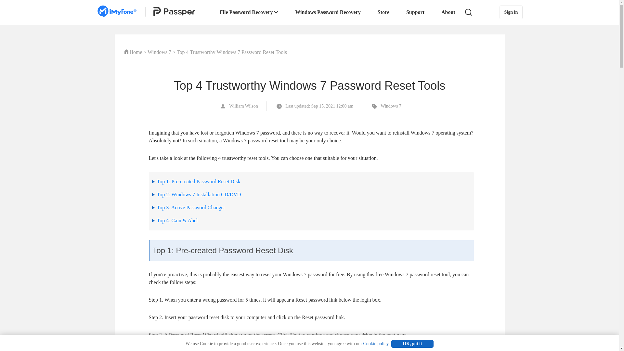 The height and width of the screenshot is (351, 624). Describe the element at coordinates (136, 52) in the screenshot. I see `Home` at that location.